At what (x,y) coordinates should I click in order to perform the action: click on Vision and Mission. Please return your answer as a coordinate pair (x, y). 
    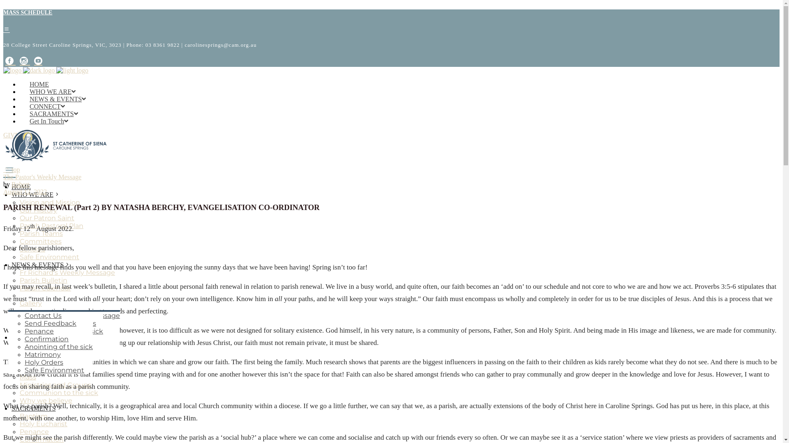
    Looking at the image, I should click on (55, 316).